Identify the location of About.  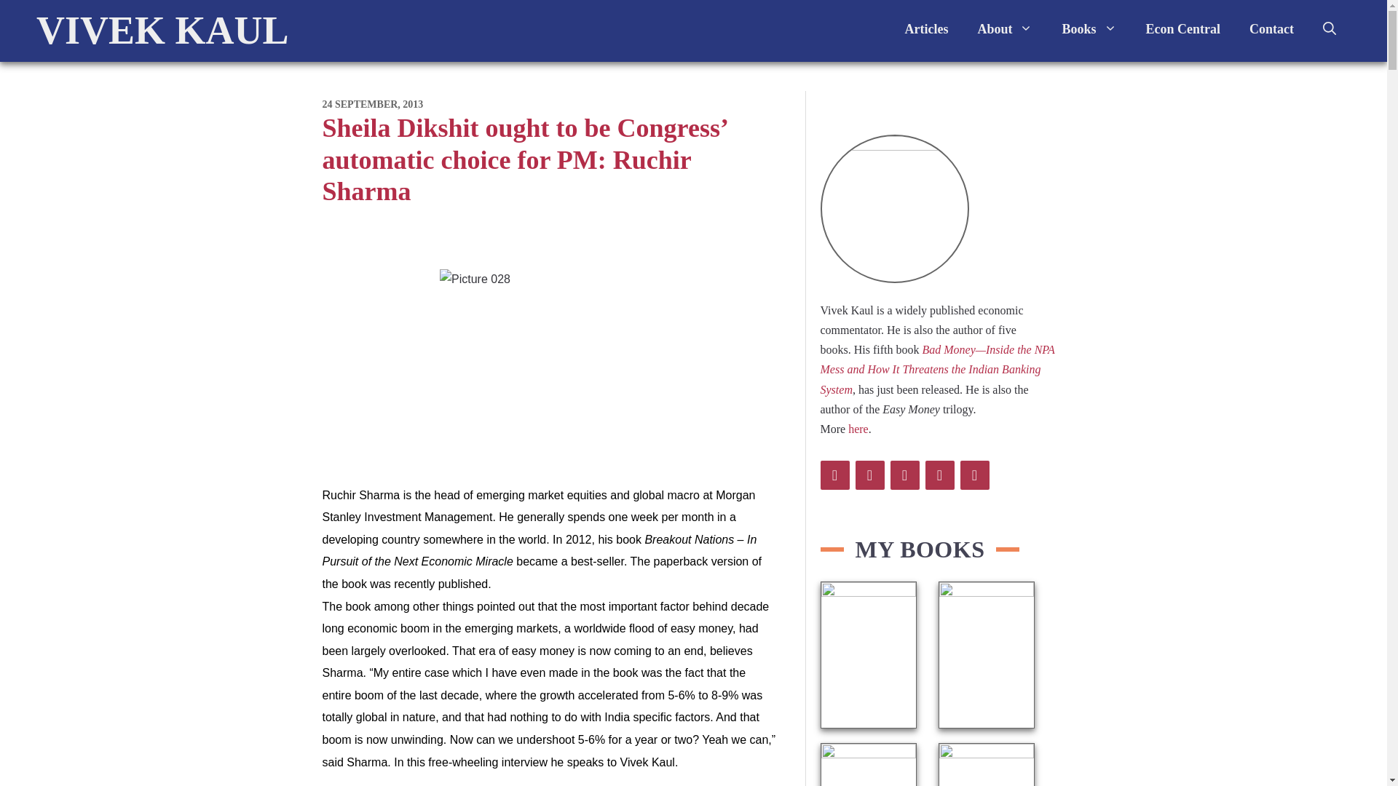
(1005, 29).